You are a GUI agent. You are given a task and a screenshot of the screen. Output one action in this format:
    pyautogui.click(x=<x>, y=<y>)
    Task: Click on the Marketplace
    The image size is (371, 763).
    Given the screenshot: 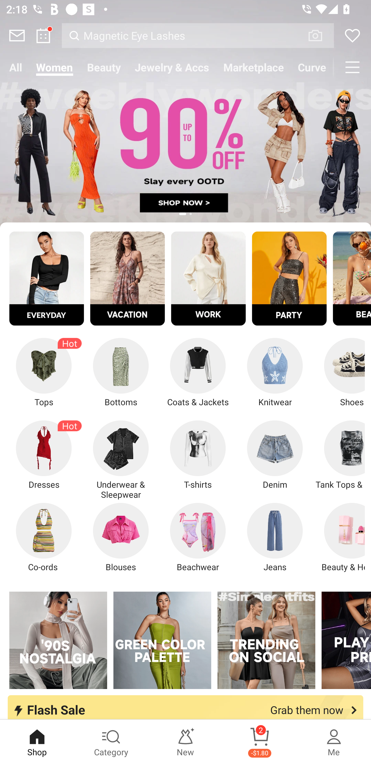 What is the action you would take?
    pyautogui.click(x=254, y=67)
    